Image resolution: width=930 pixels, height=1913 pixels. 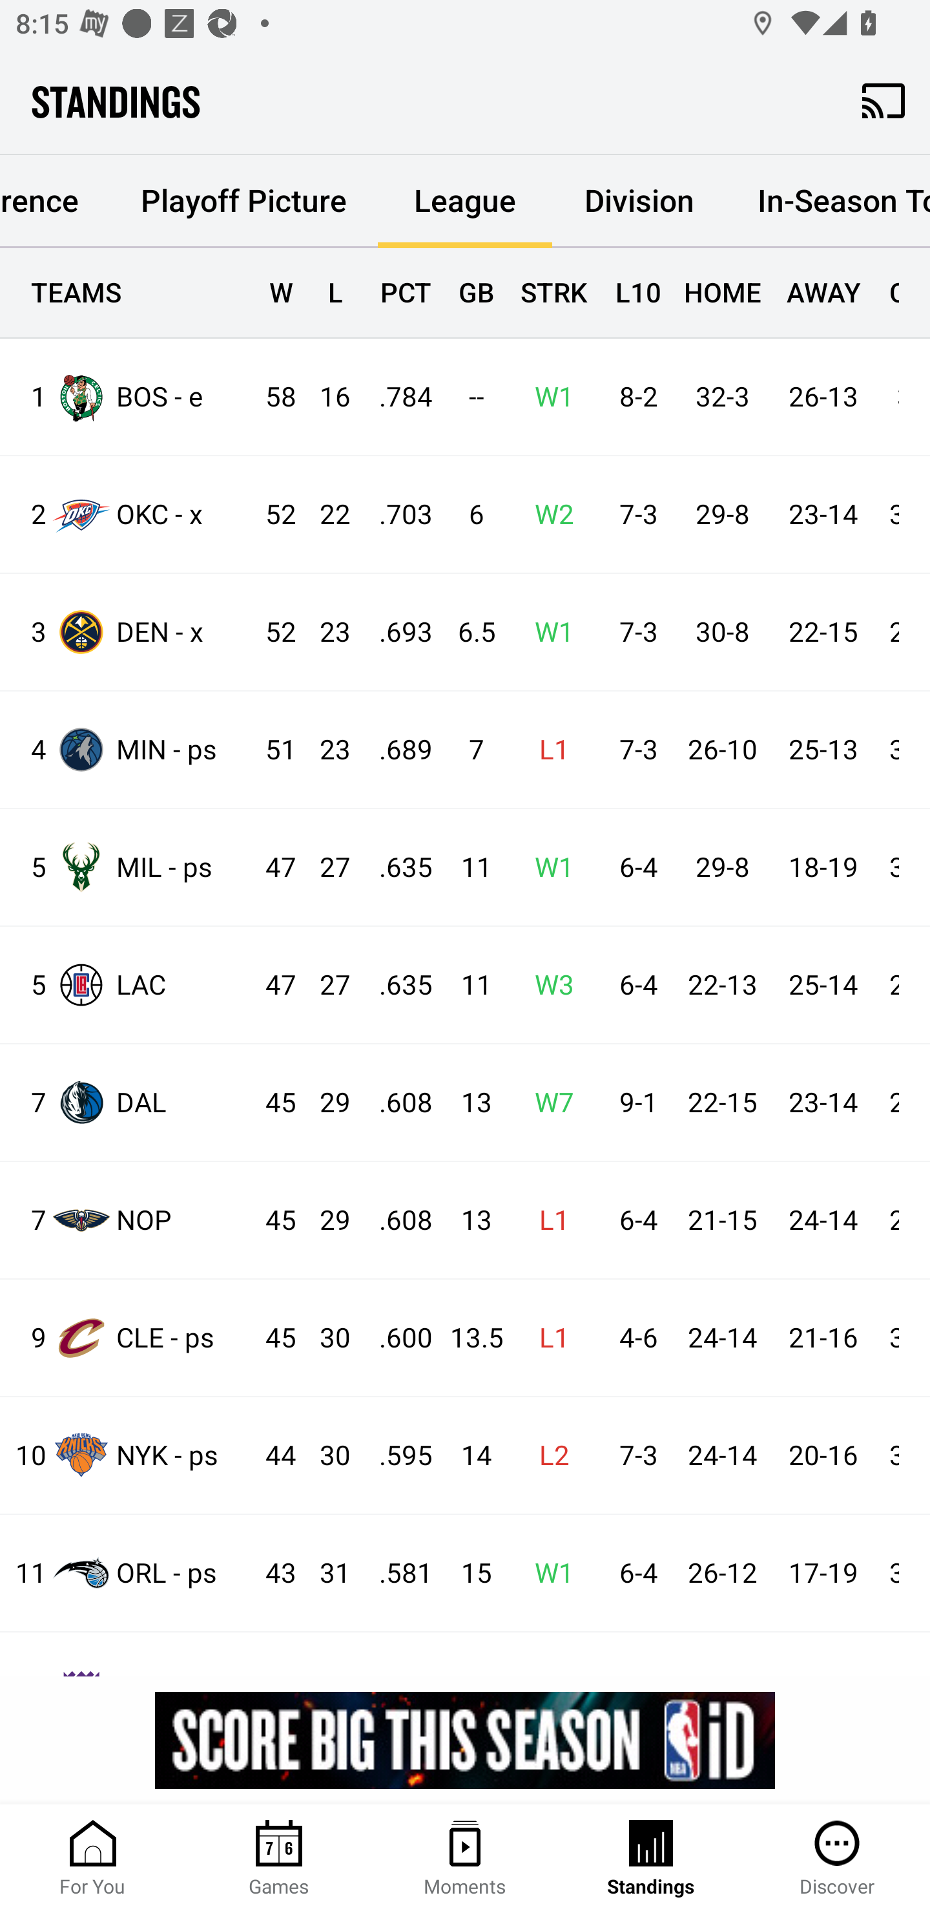 What do you see at coordinates (632, 1455) in the screenshot?
I see `7-3` at bounding box center [632, 1455].